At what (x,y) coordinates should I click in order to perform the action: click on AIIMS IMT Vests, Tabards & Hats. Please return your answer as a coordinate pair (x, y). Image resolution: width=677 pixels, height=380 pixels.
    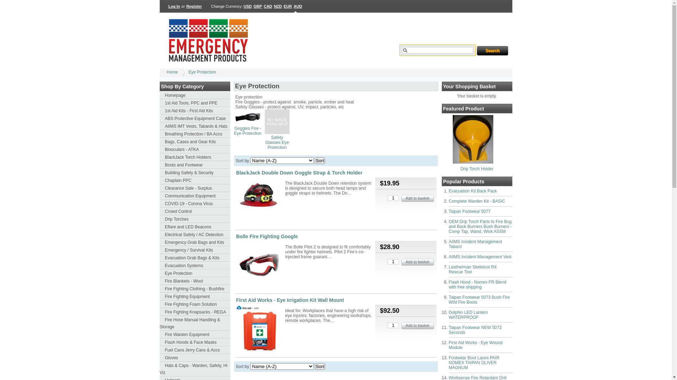
    Looking at the image, I should click on (195, 126).